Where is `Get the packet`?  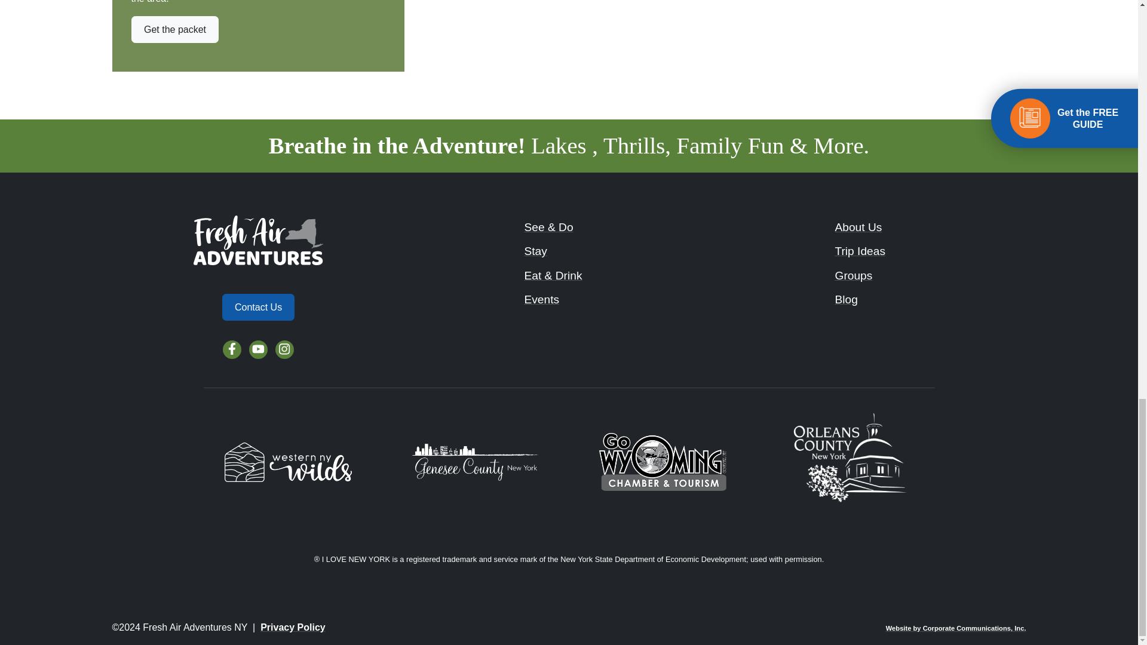
Get the packet is located at coordinates (175, 30).